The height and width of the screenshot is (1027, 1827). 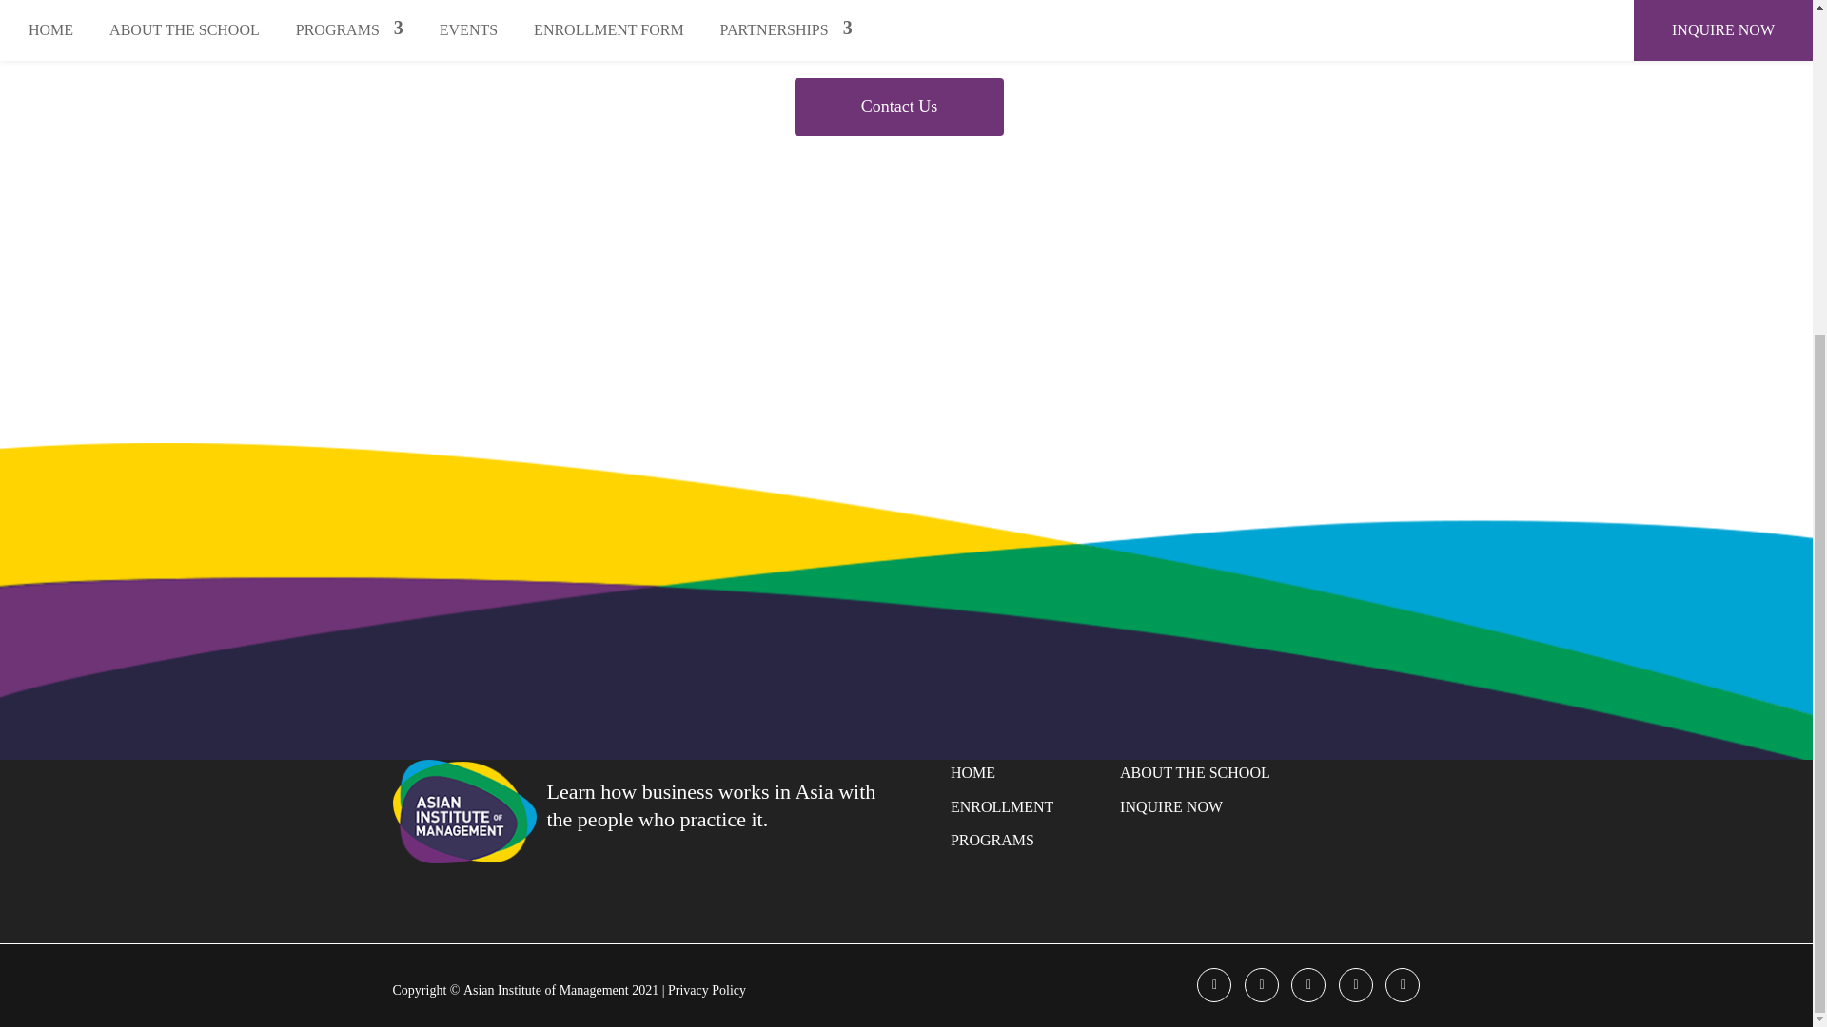 What do you see at coordinates (1308, 985) in the screenshot?
I see `Instagram` at bounding box center [1308, 985].